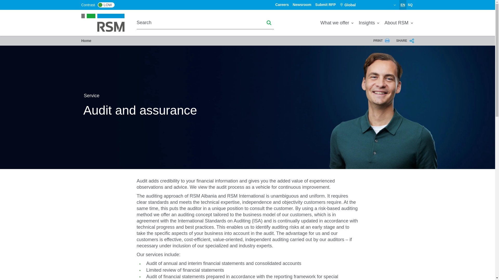 The height and width of the screenshot is (280, 499). What do you see at coordinates (282, 4) in the screenshot?
I see `Careers` at bounding box center [282, 4].